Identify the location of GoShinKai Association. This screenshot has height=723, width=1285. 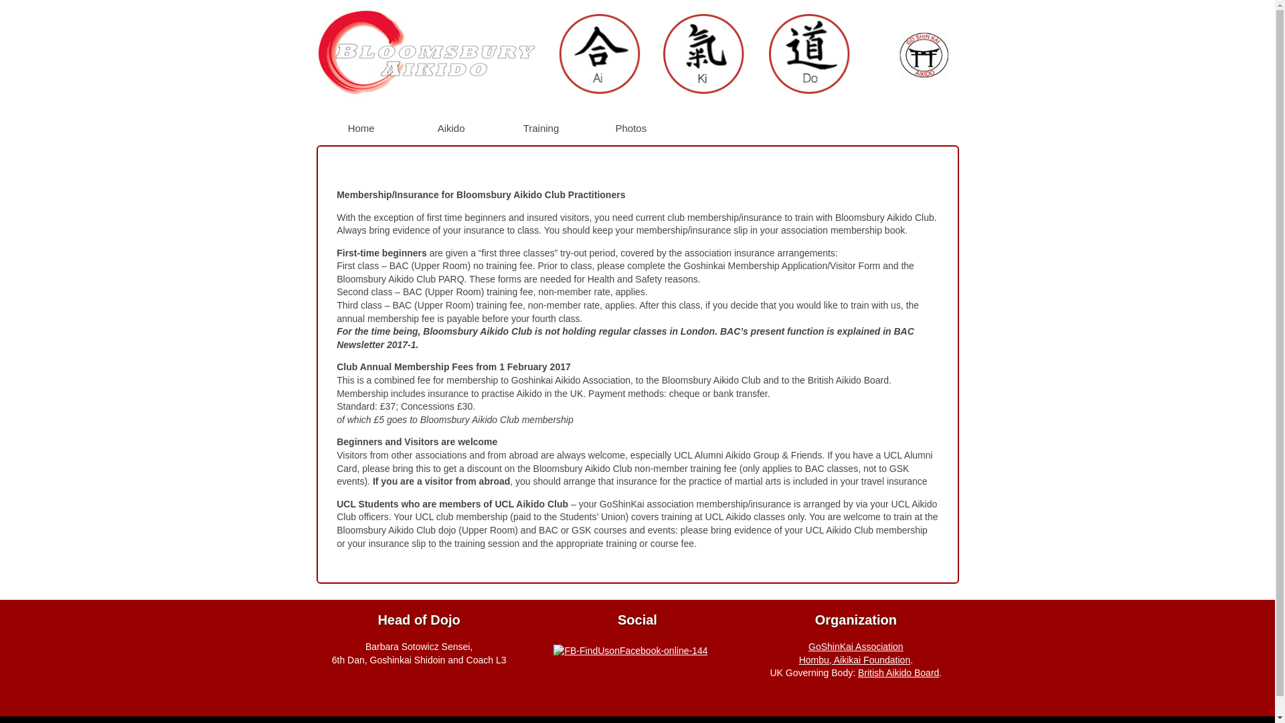
(855, 647).